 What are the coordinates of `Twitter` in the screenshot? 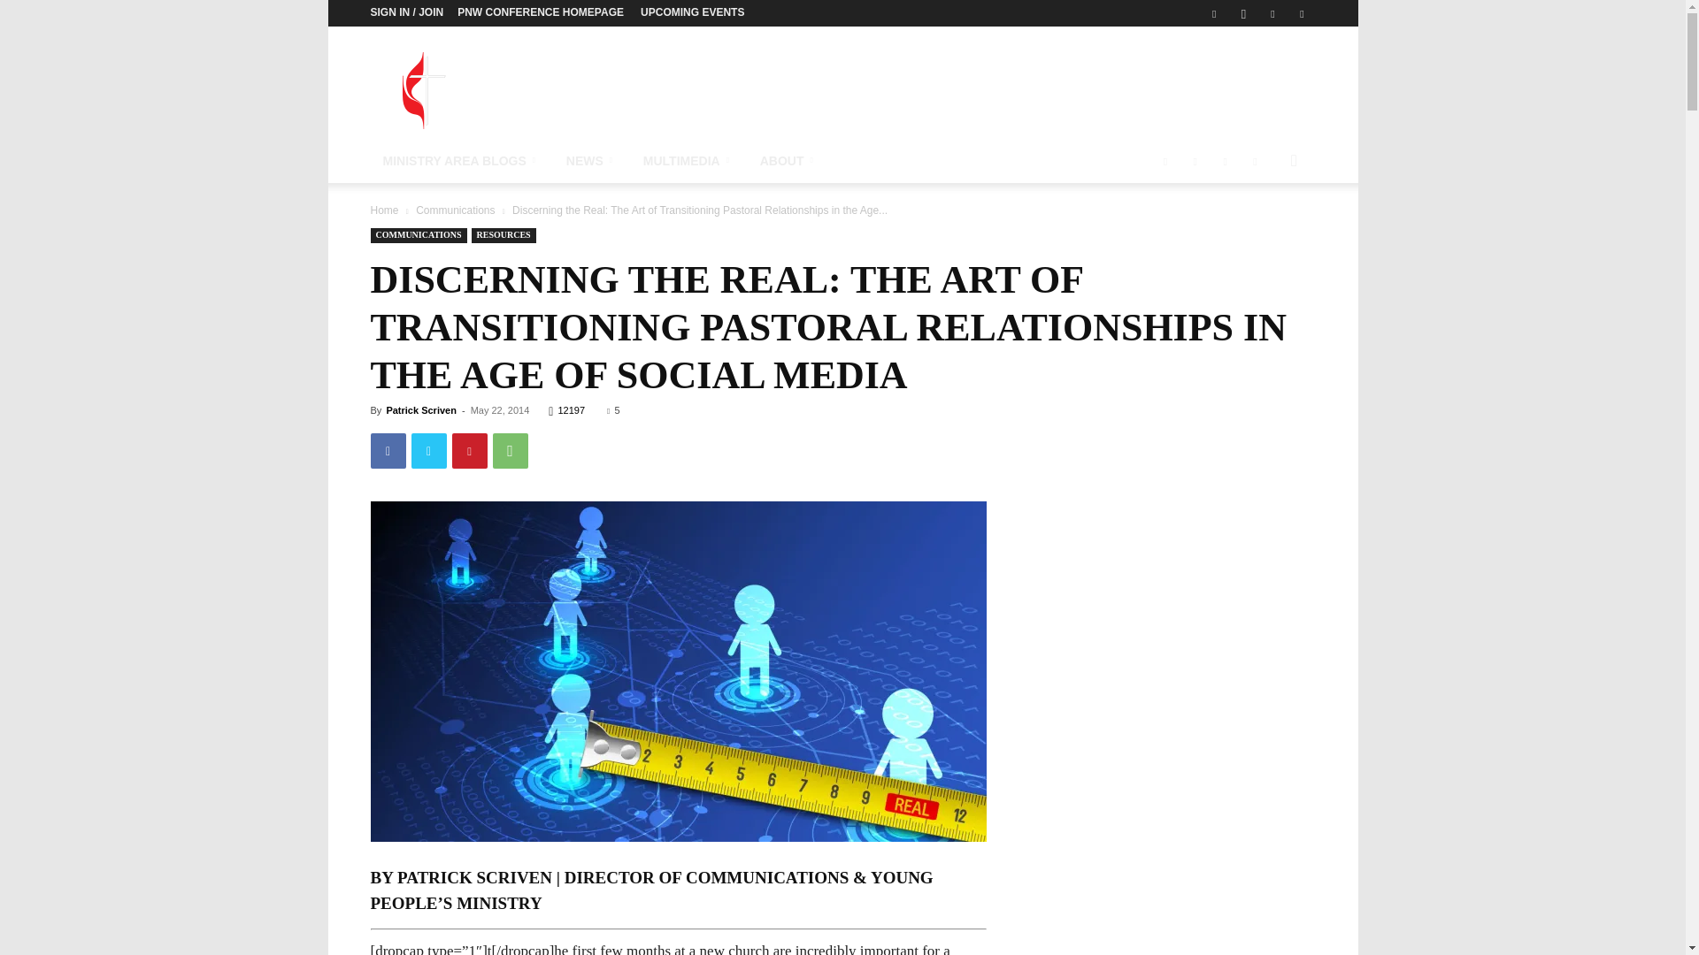 It's located at (1272, 13).